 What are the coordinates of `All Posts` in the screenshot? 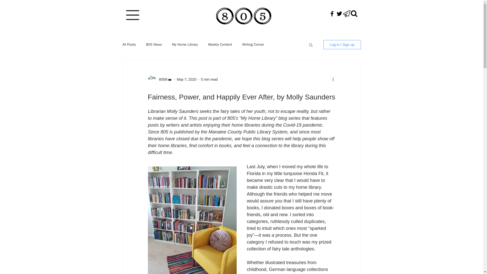 It's located at (129, 45).